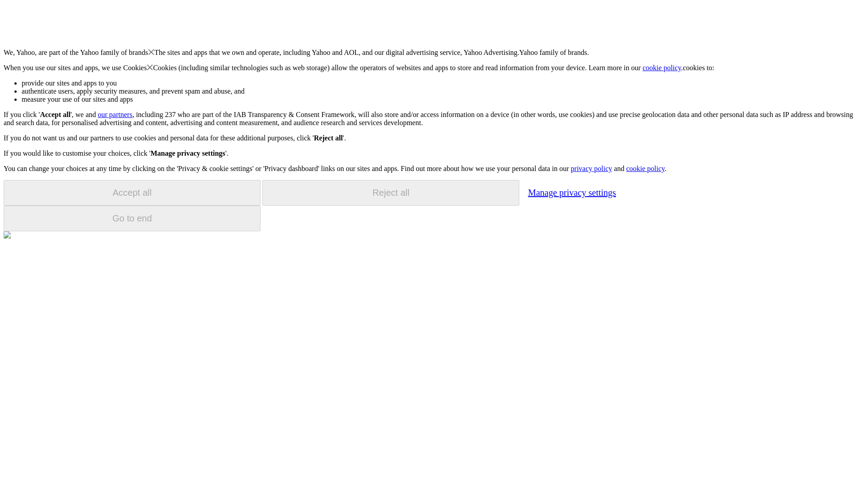 The height and width of the screenshot is (486, 864). Describe the element at coordinates (132, 218) in the screenshot. I see `Go to end` at that location.